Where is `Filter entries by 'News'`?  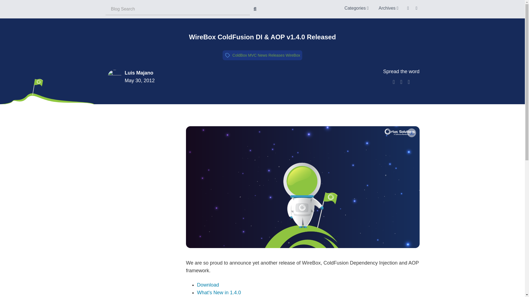
Filter entries by 'News' is located at coordinates (262, 55).